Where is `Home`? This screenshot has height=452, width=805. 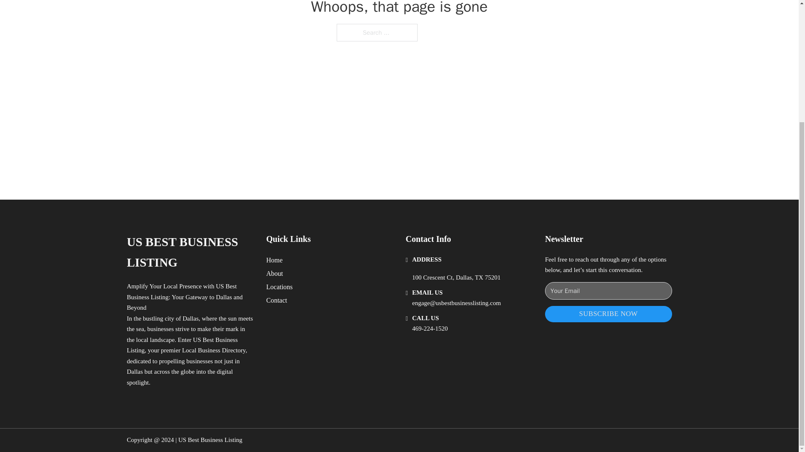
Home is located at coordinates (274, 260).